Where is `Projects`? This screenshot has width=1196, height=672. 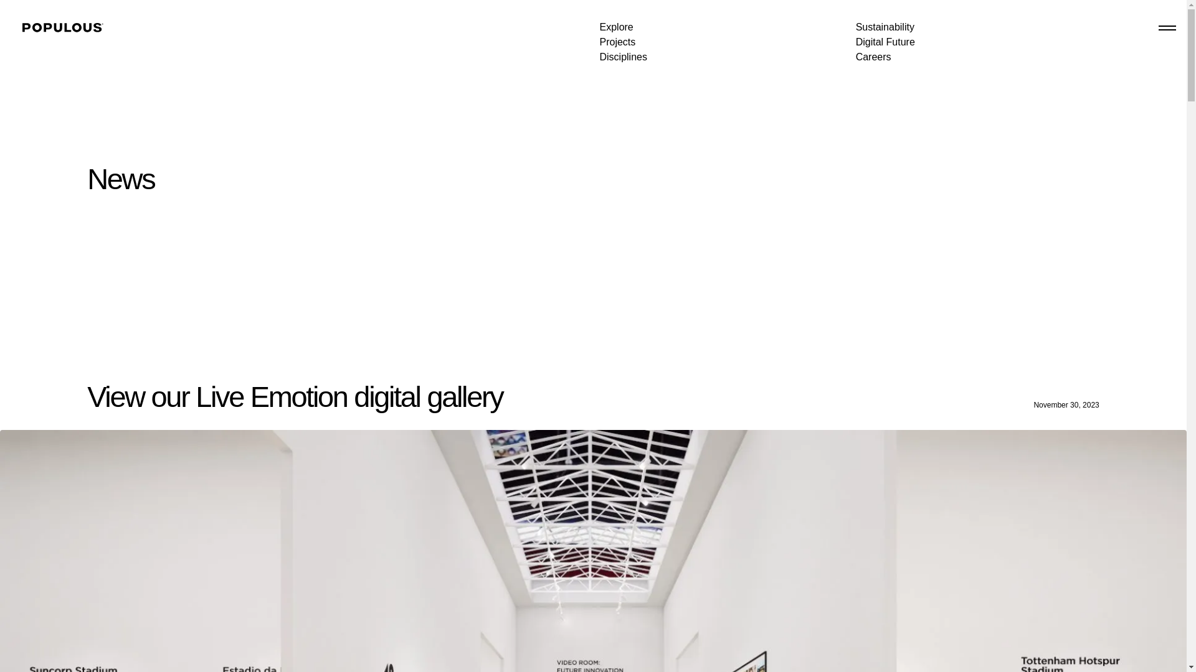 Projects is located at coordinates (617, 44).